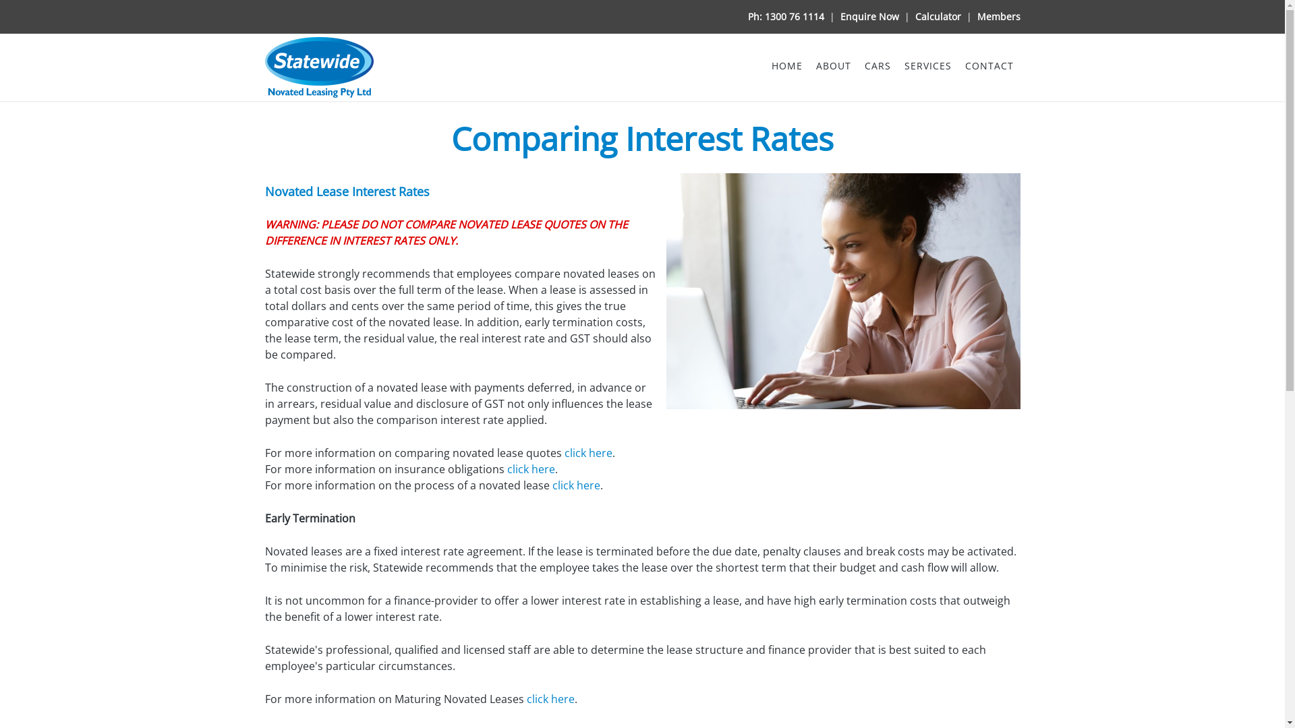 The image size is (1295, 728). I want to click on Enquire Now, so click(870, 16).